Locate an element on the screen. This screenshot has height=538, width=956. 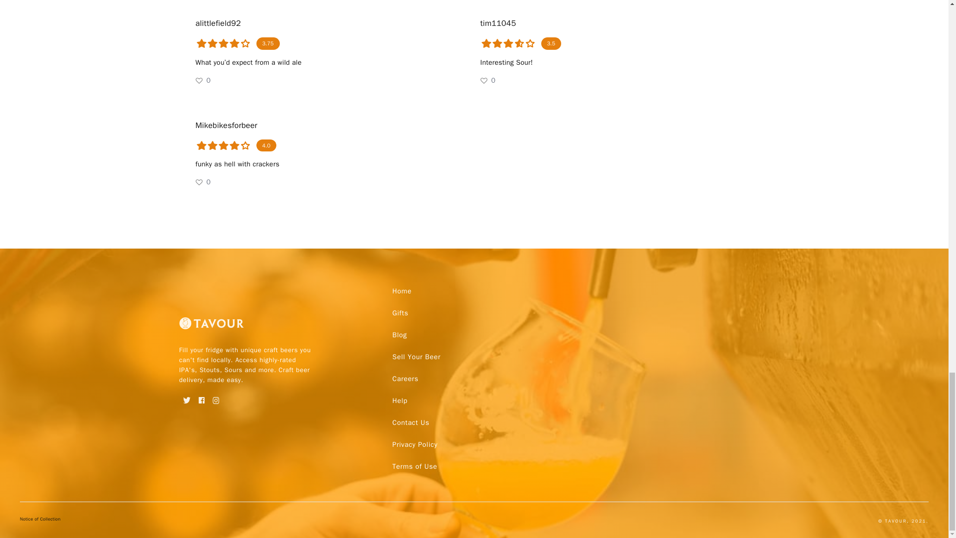
sell your beer is located at coordinates (416, 357).